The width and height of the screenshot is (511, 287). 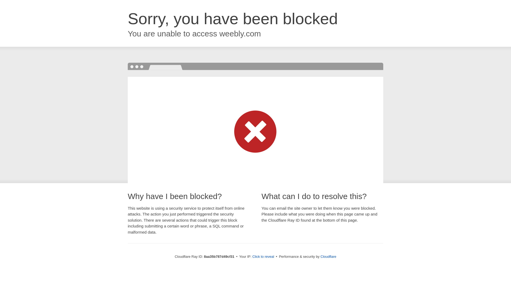 What do you see at coordinates (263, 257) in the screenshot?
I see `Click to reveal` at bounding box center [263, 257].